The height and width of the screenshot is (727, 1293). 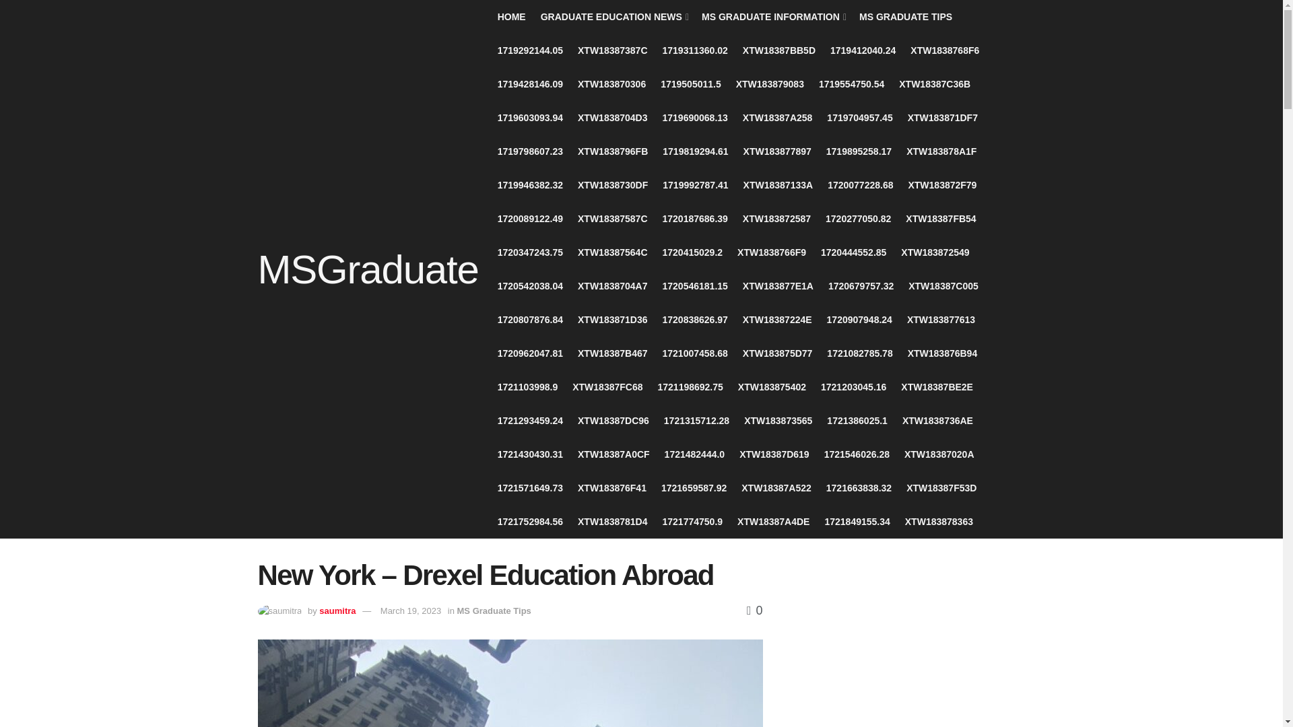 I want to click on XTW1838704D3, so click(x=613, y=117).